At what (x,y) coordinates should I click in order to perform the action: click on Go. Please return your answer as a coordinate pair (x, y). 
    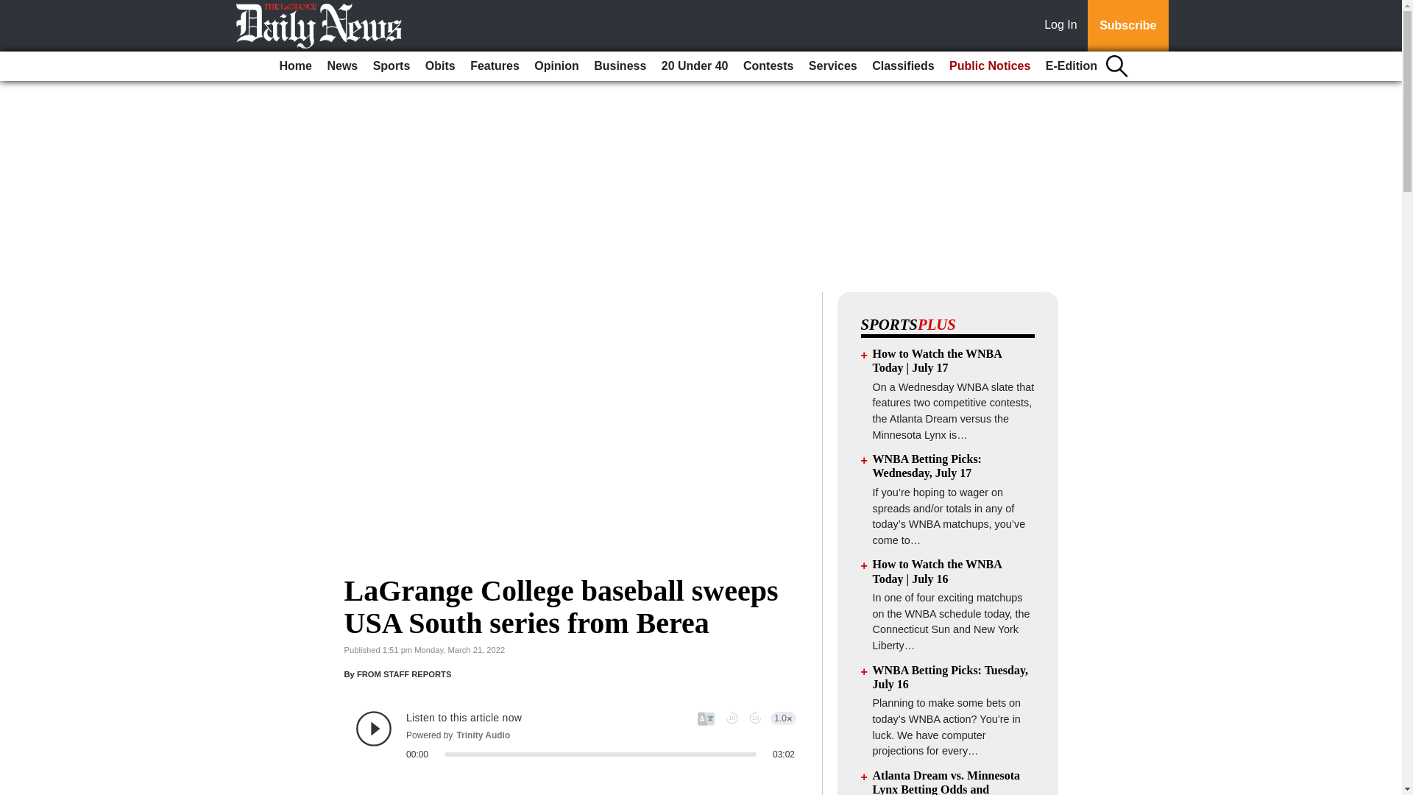
    Looking at the image, I should click on (13, 9).